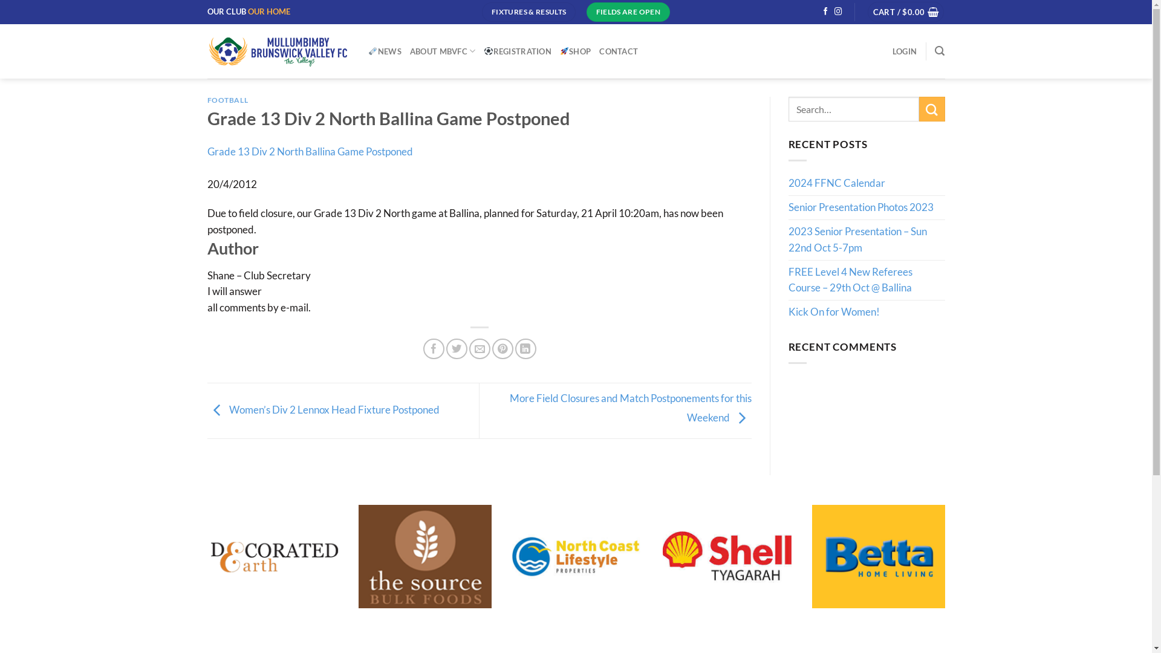 The width and height of the screenshot is (1161, 653). What do you see at coordinates (528, 12) in the screenshot?
I see `FIXTURES & RESULTS` at bounding box center [528, 12].